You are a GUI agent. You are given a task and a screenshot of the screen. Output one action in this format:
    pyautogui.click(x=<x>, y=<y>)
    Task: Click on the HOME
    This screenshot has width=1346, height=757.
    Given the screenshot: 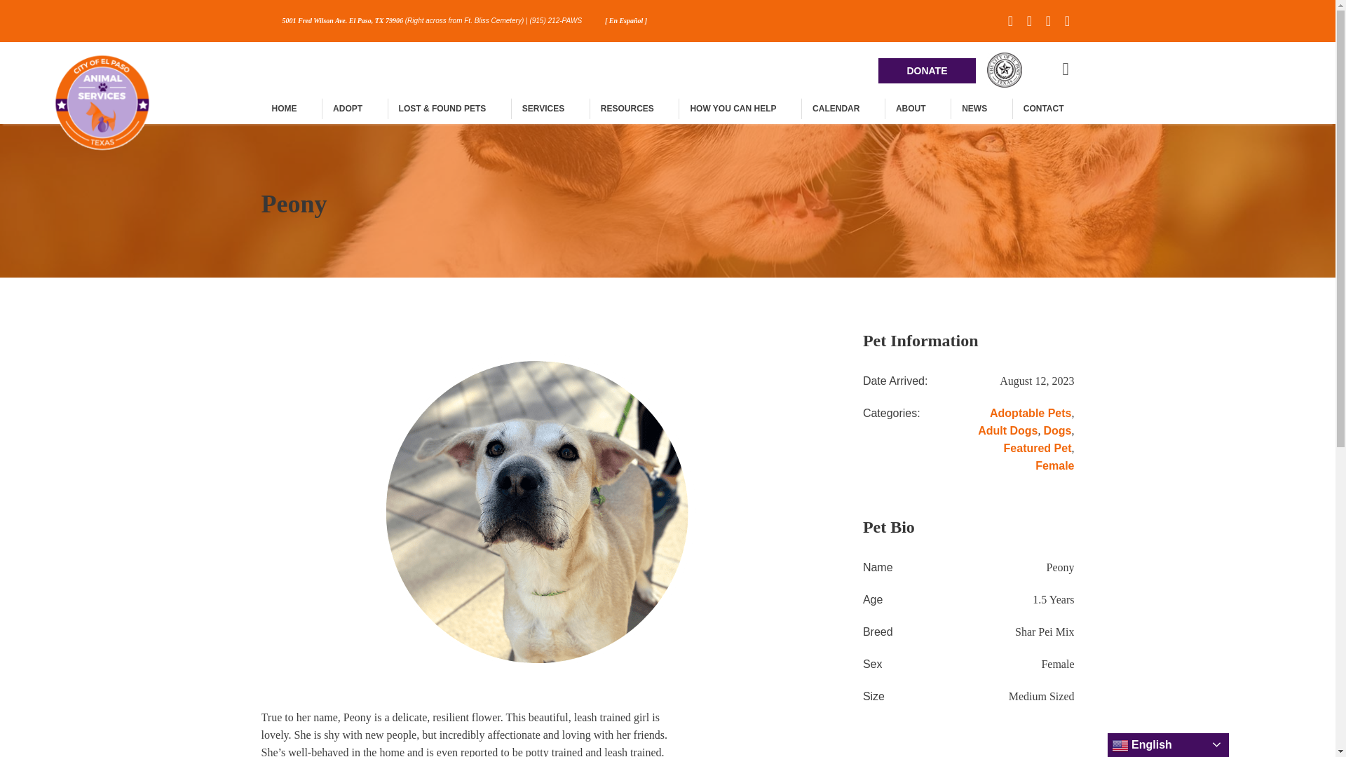 What is the action you would take?
    pyautogui.click(x=283, y=108)
    